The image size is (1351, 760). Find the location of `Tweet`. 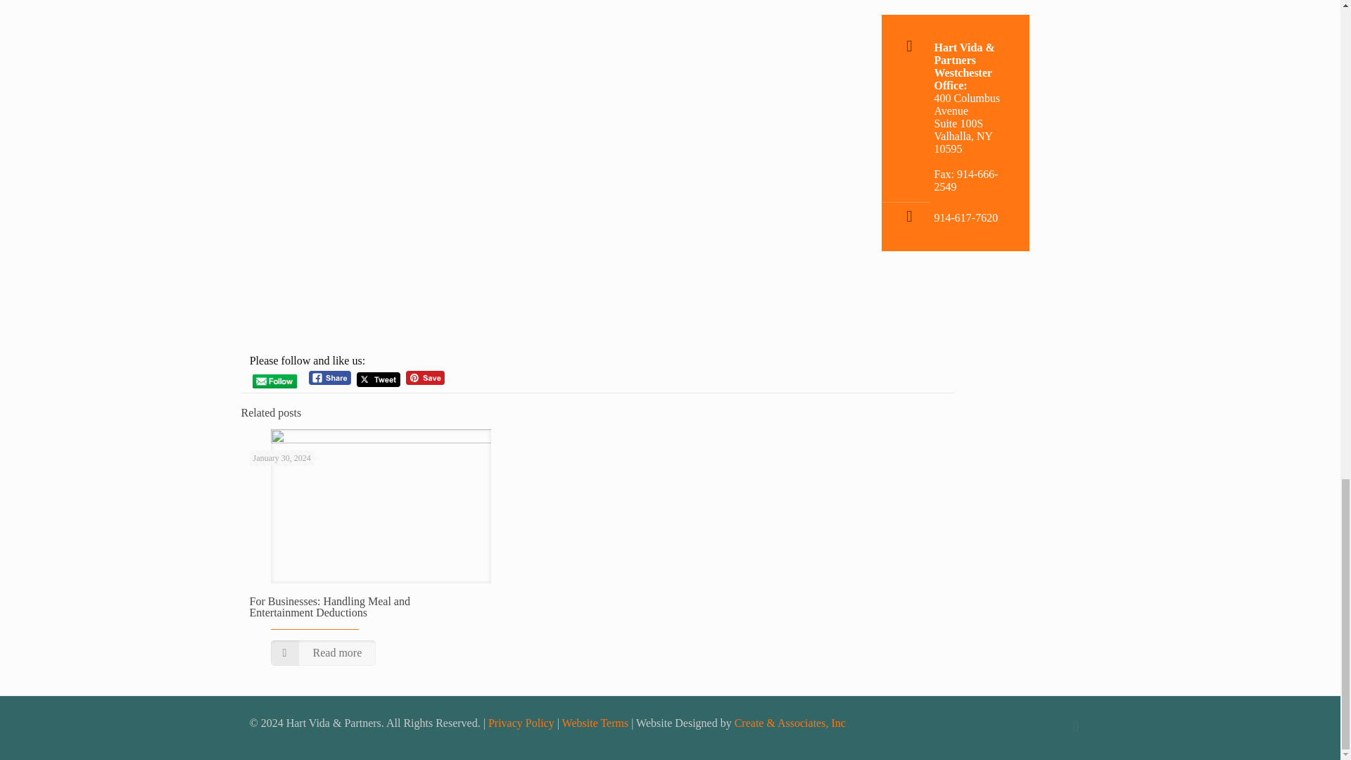

Tweet is located at coordinates (378, 379).